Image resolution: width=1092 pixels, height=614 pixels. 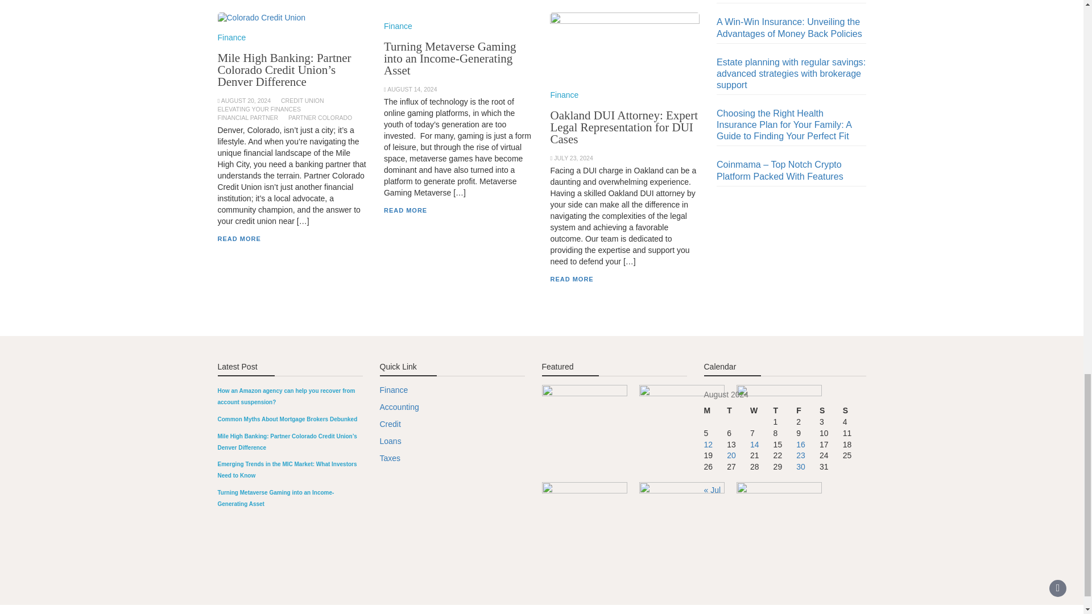 I want to click on READ MORE, so click(x=239, y=238).